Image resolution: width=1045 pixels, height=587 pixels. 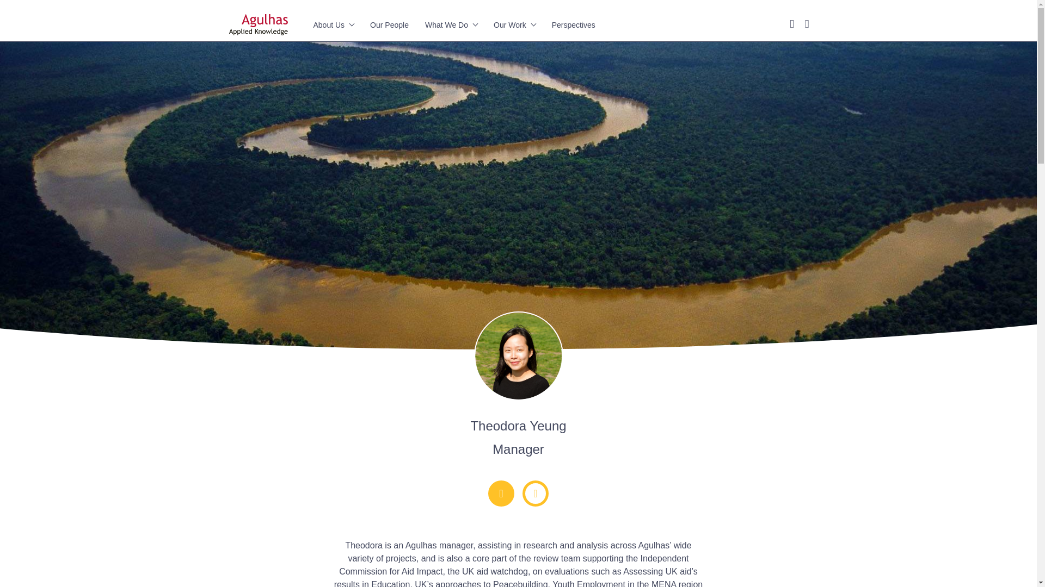 I want to click on Perspectives, so click(x=574, y=25).